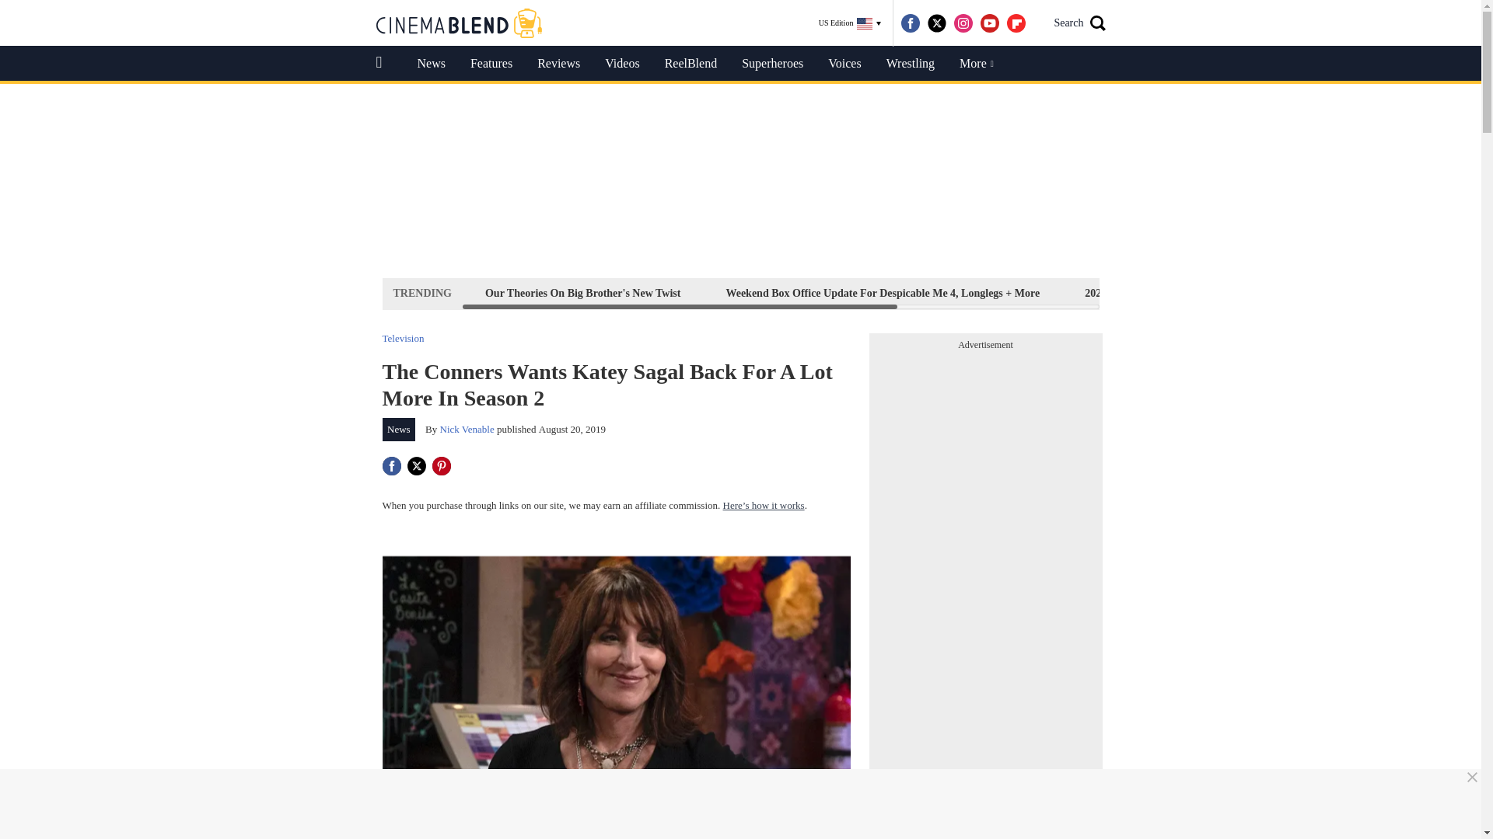  I want to click on 100 Best Sitcoms Of All Time, so click(1305, 293).